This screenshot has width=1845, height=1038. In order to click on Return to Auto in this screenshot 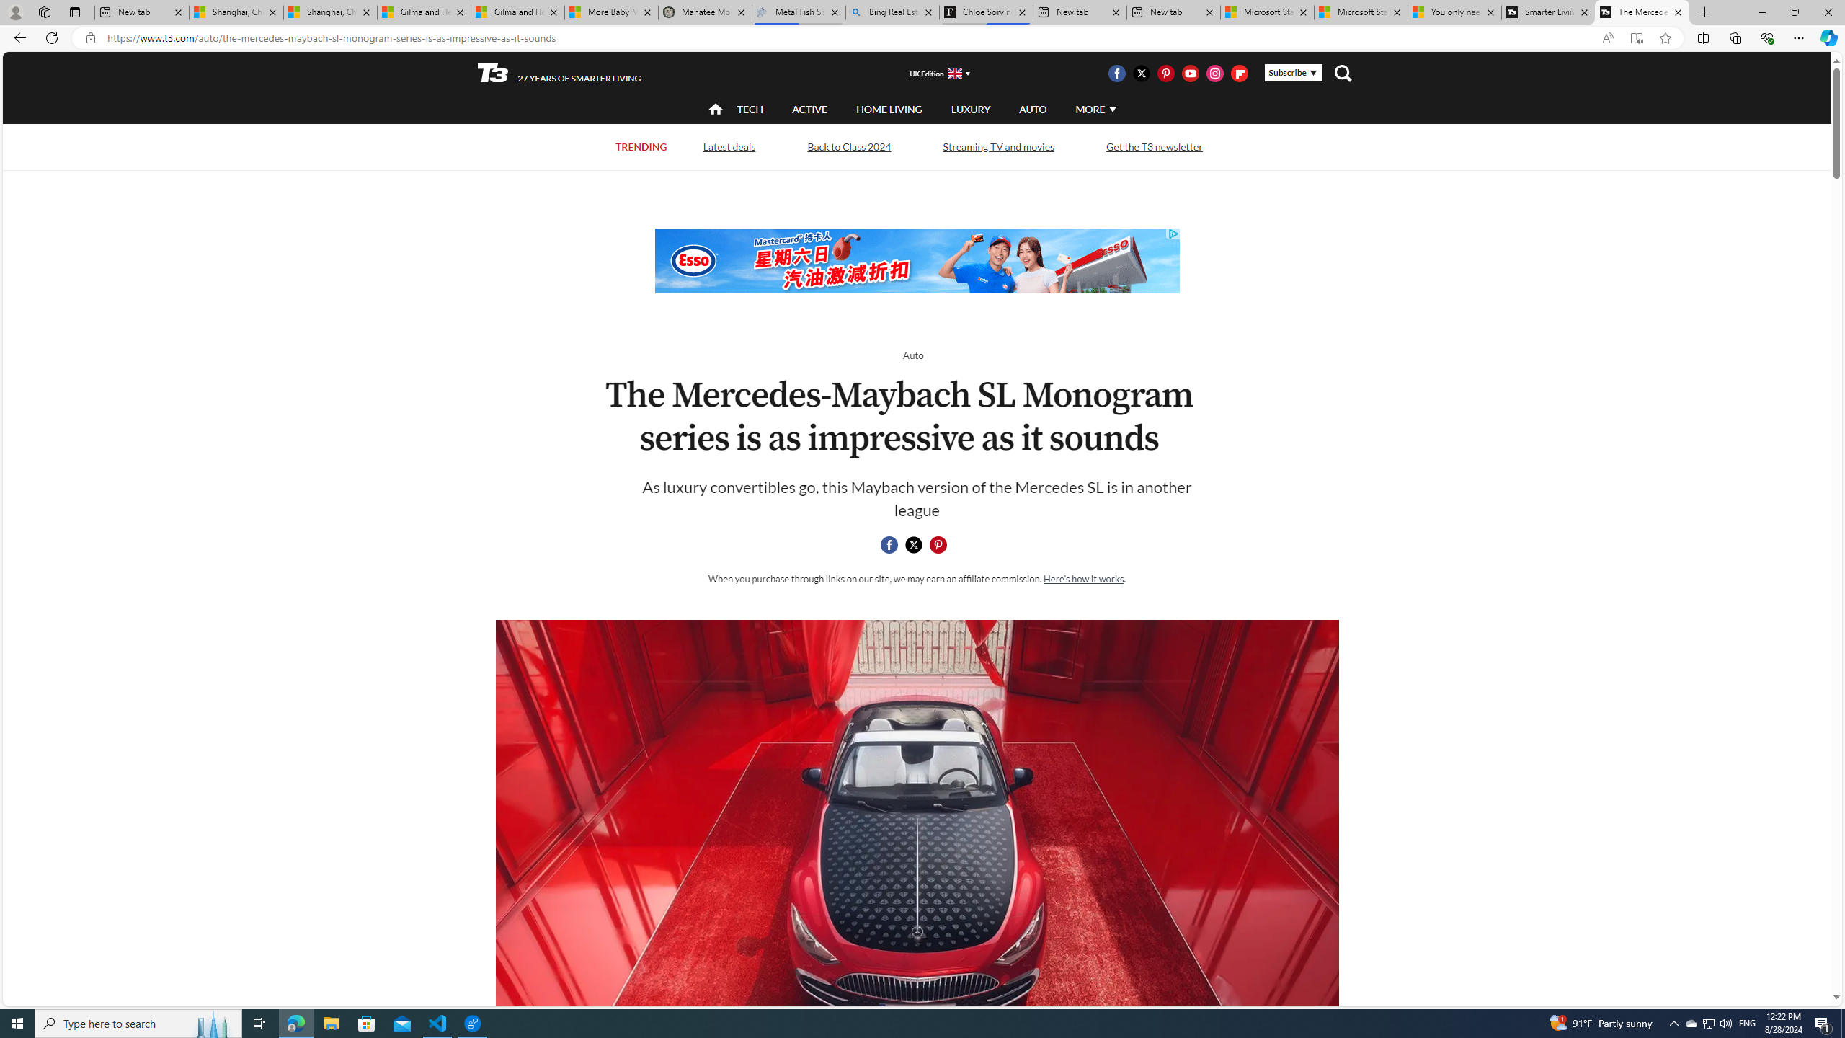, I will do `click(912, 355)`.